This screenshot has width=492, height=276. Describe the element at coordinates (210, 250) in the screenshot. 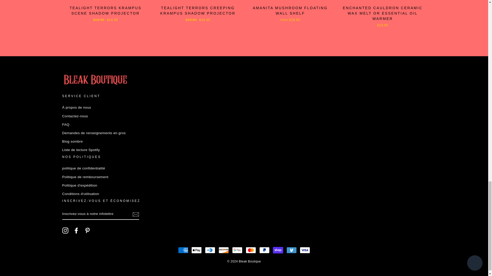

I see `Diners Club` at that location.